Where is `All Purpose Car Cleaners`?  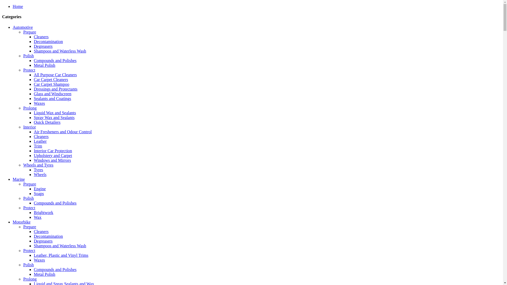
All Purpose Car Cleaners is located at coordinates (55, 75).